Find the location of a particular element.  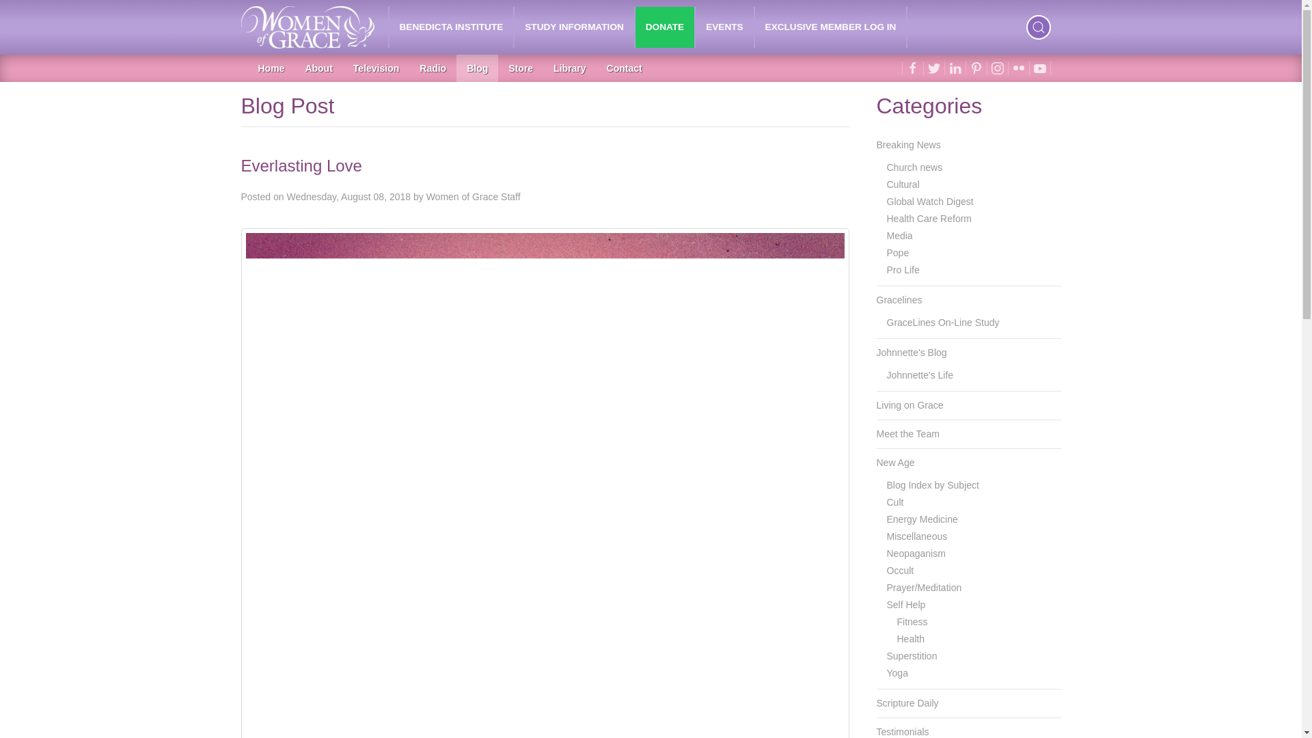

DONATE is located at coordinates (664, 27).